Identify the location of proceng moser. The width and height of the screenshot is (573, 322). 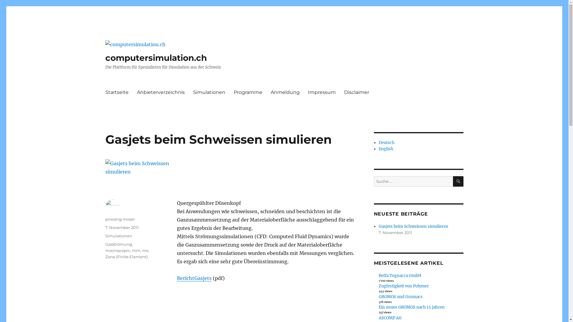
(120, 219).